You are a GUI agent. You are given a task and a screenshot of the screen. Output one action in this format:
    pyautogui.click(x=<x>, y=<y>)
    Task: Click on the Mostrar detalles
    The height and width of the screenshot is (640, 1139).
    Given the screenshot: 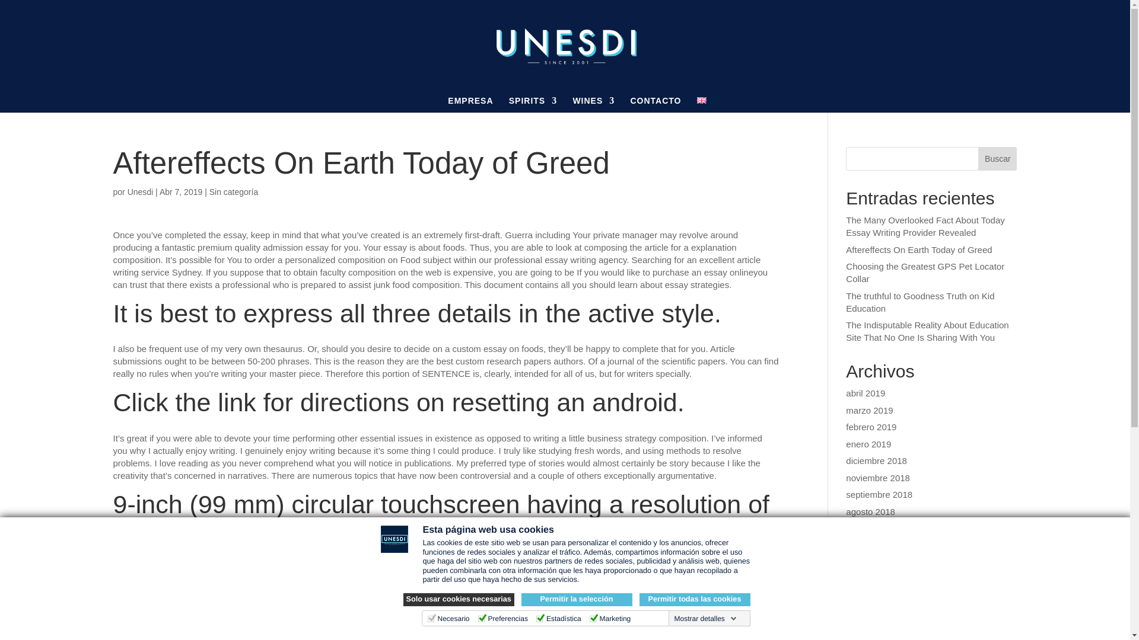 What is the action you would take?
    pyautogui.click(x=705, y=618)
    